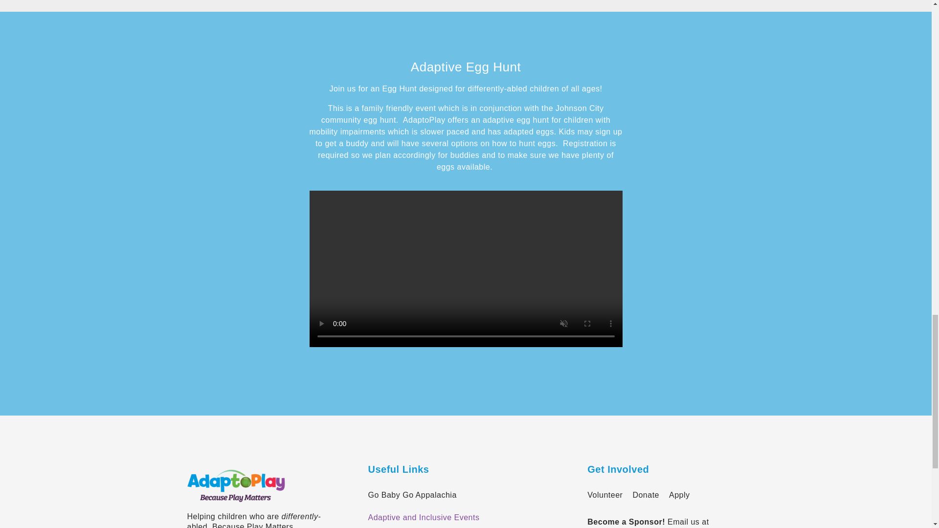 The image size is (939, 528). I want to click on Adaptive and Inclusive Events, so click(464, 517).